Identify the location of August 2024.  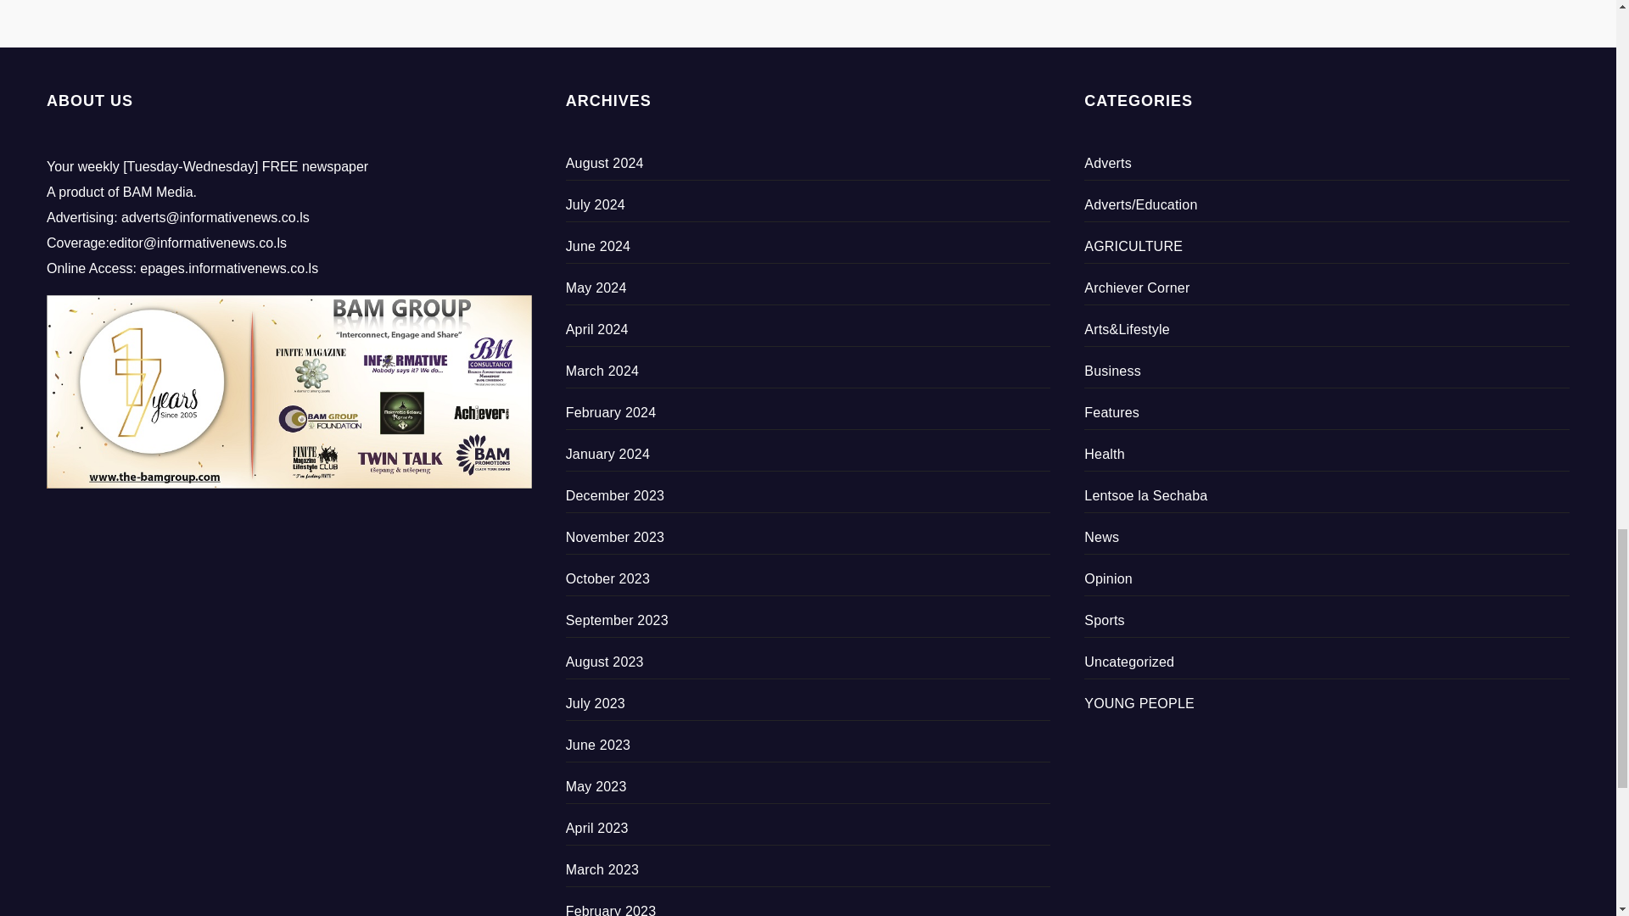
(604, 163).